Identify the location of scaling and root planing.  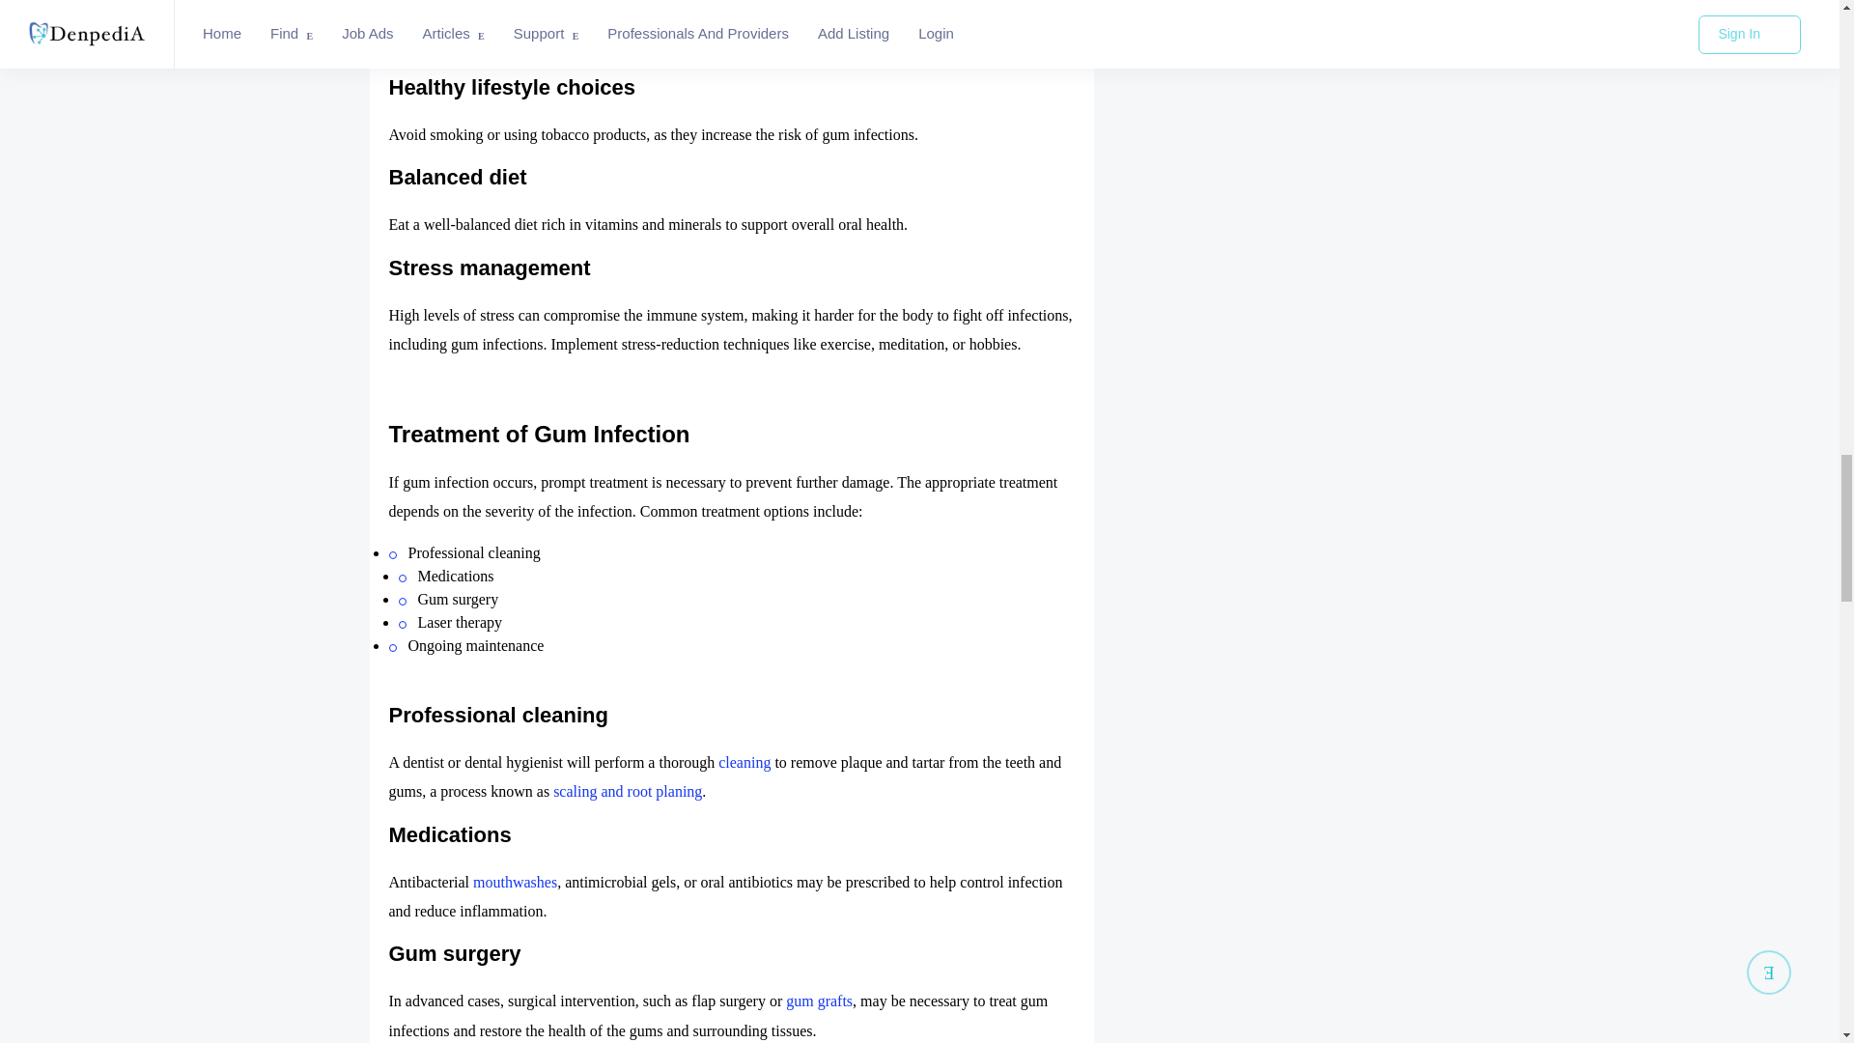
(628, 792).